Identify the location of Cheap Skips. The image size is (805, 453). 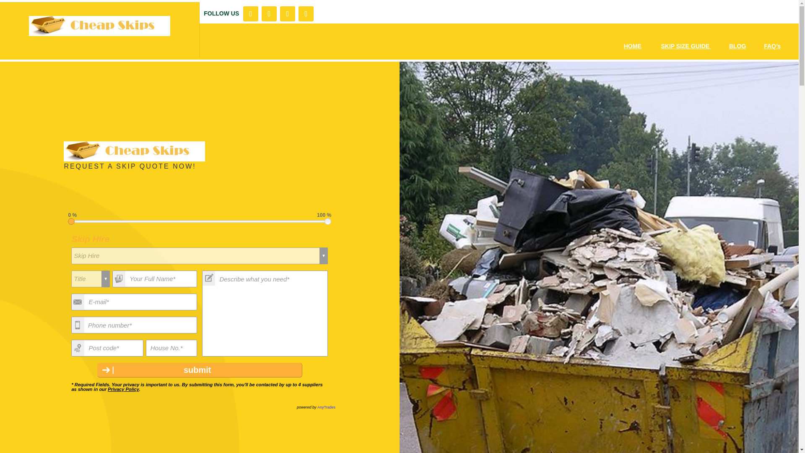
(99, 26).